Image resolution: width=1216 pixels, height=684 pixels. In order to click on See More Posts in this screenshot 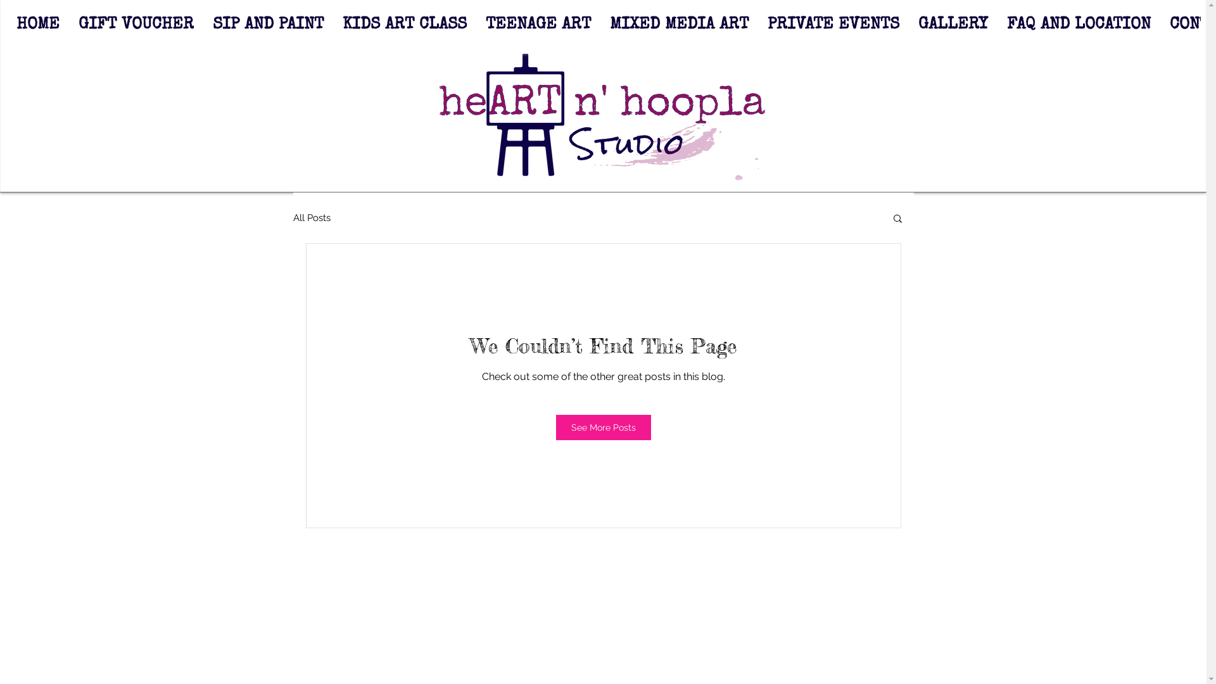, I will do `click(604, 427)`.